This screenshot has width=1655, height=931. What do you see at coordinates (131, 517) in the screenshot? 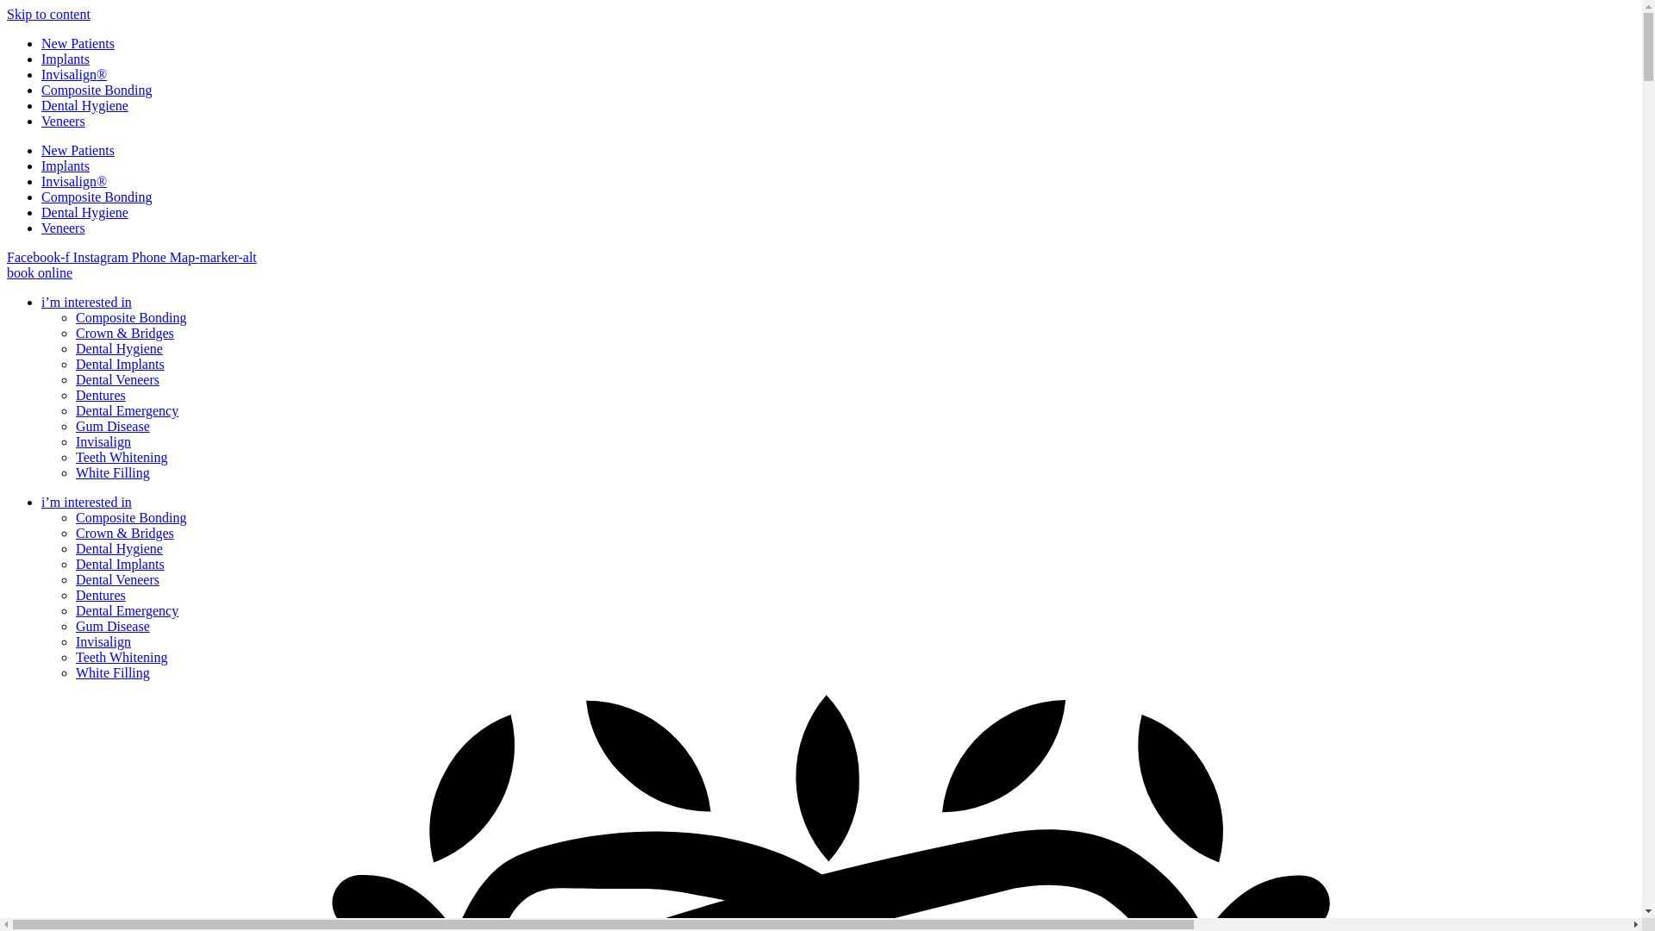
I see `Composite Bonding` at bounding box center [131, 517].